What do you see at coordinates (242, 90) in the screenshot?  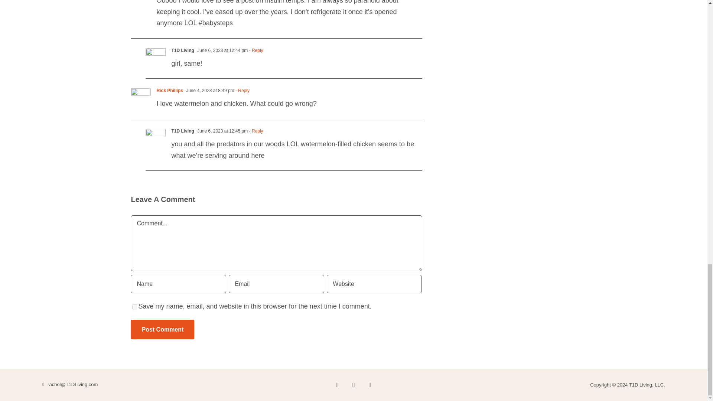 I see `- Reply` at bounding box center [242, 90].